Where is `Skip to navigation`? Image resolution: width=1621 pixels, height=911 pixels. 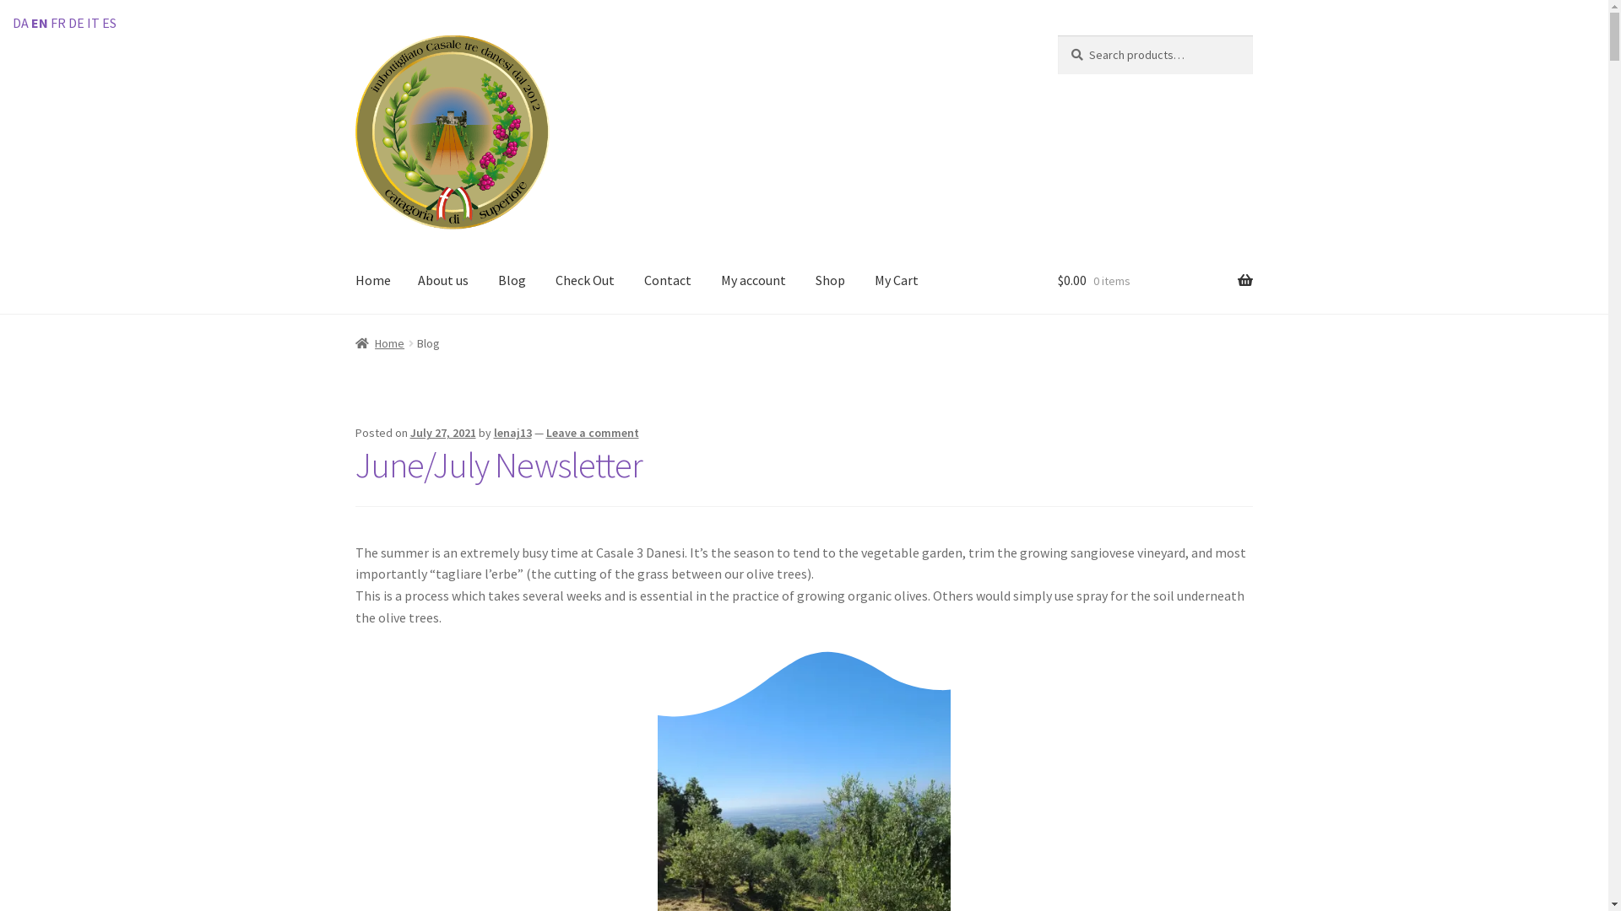 Skip to navigation is located at coordinates (355, 35).